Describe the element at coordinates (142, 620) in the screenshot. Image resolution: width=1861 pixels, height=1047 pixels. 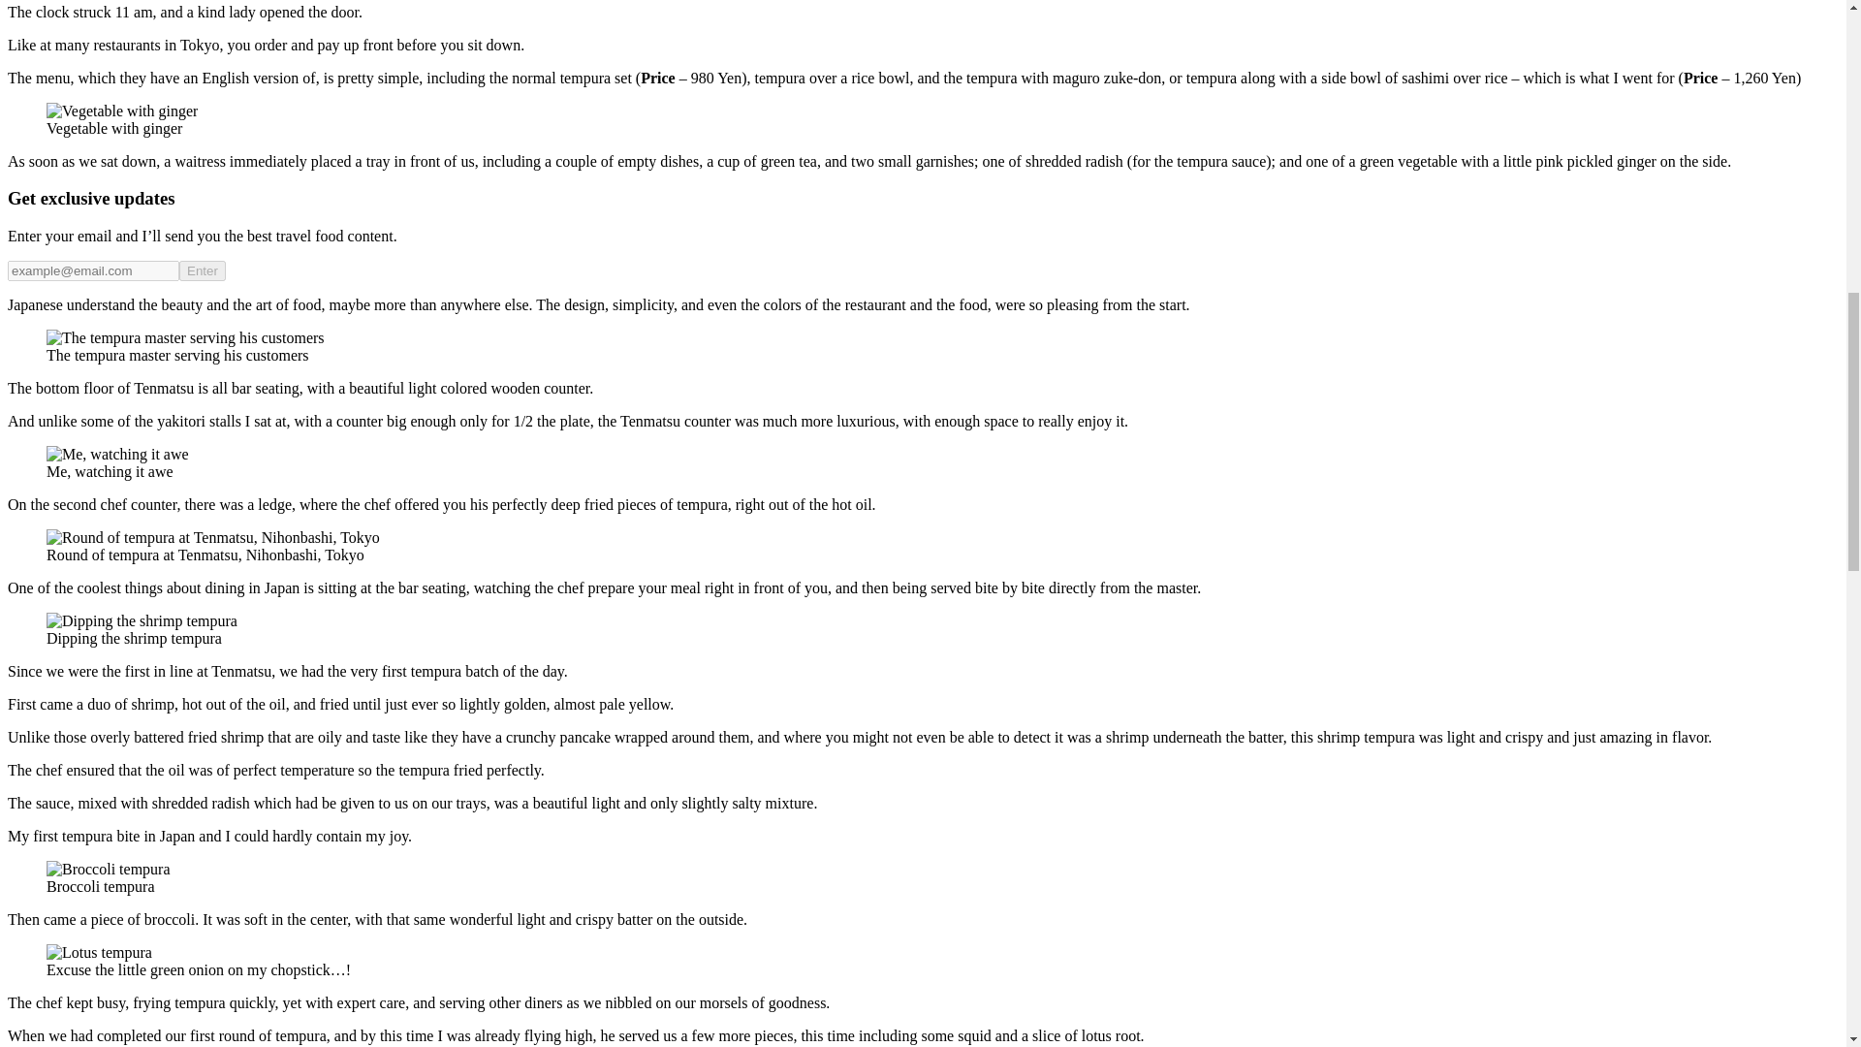
I see `Dipping the shrimp tempura` at that location.